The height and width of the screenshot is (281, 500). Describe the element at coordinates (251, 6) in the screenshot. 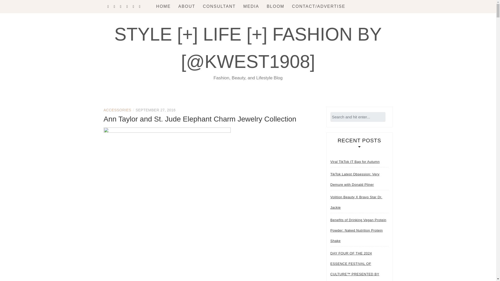

I see `MEDIA` at that location.